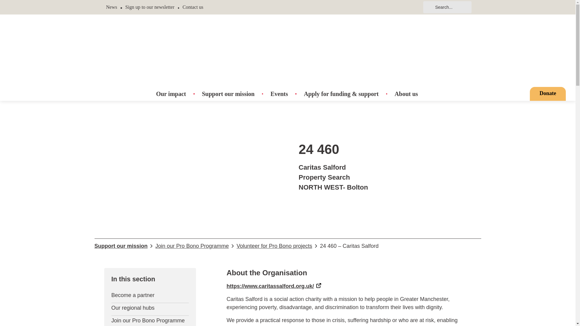 The height and width of the screenshot is (326, 580). What do you see at coordinates (193, 7) in the screenshot?
I see `Contact us` at bounding box center [193, 7].